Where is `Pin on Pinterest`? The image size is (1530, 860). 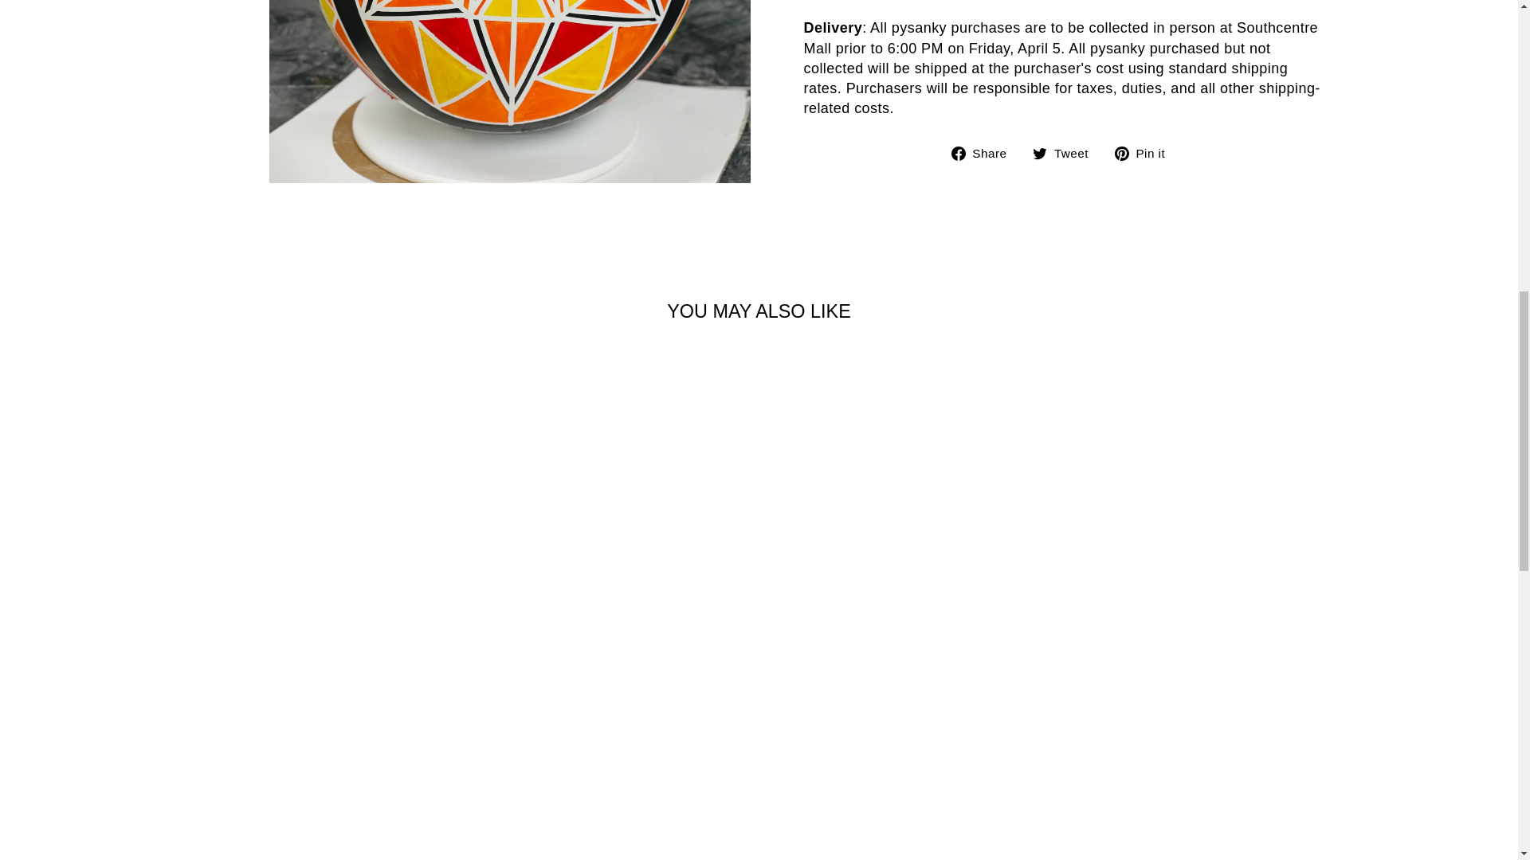 Pin on Pinterest is located at coordinates (1146, 153).